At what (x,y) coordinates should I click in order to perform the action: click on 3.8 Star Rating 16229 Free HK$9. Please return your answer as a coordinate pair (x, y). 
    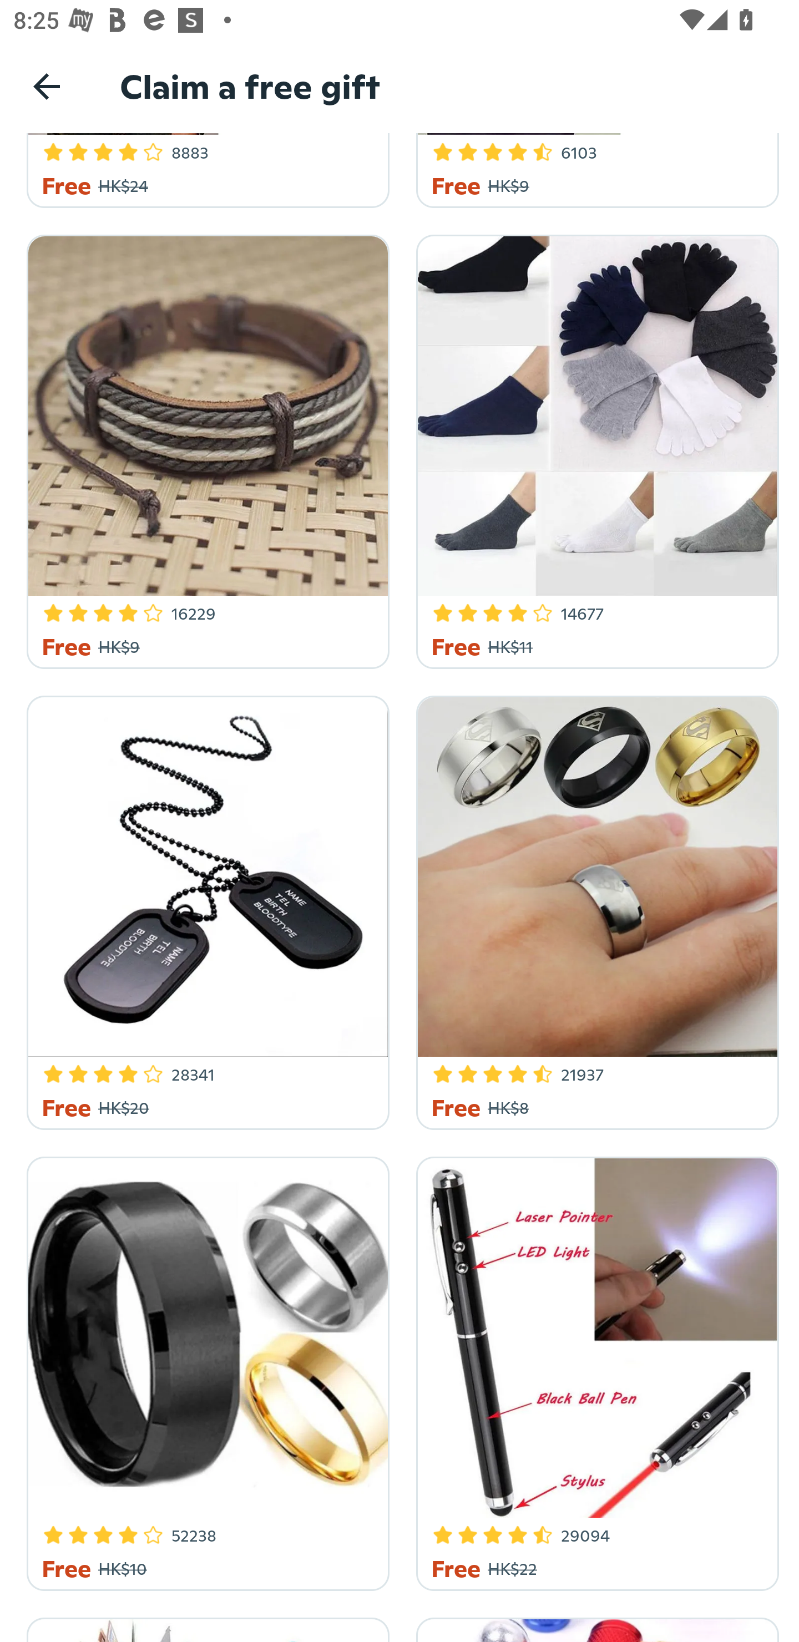
    Looking at the image, I should click on (205, 448).